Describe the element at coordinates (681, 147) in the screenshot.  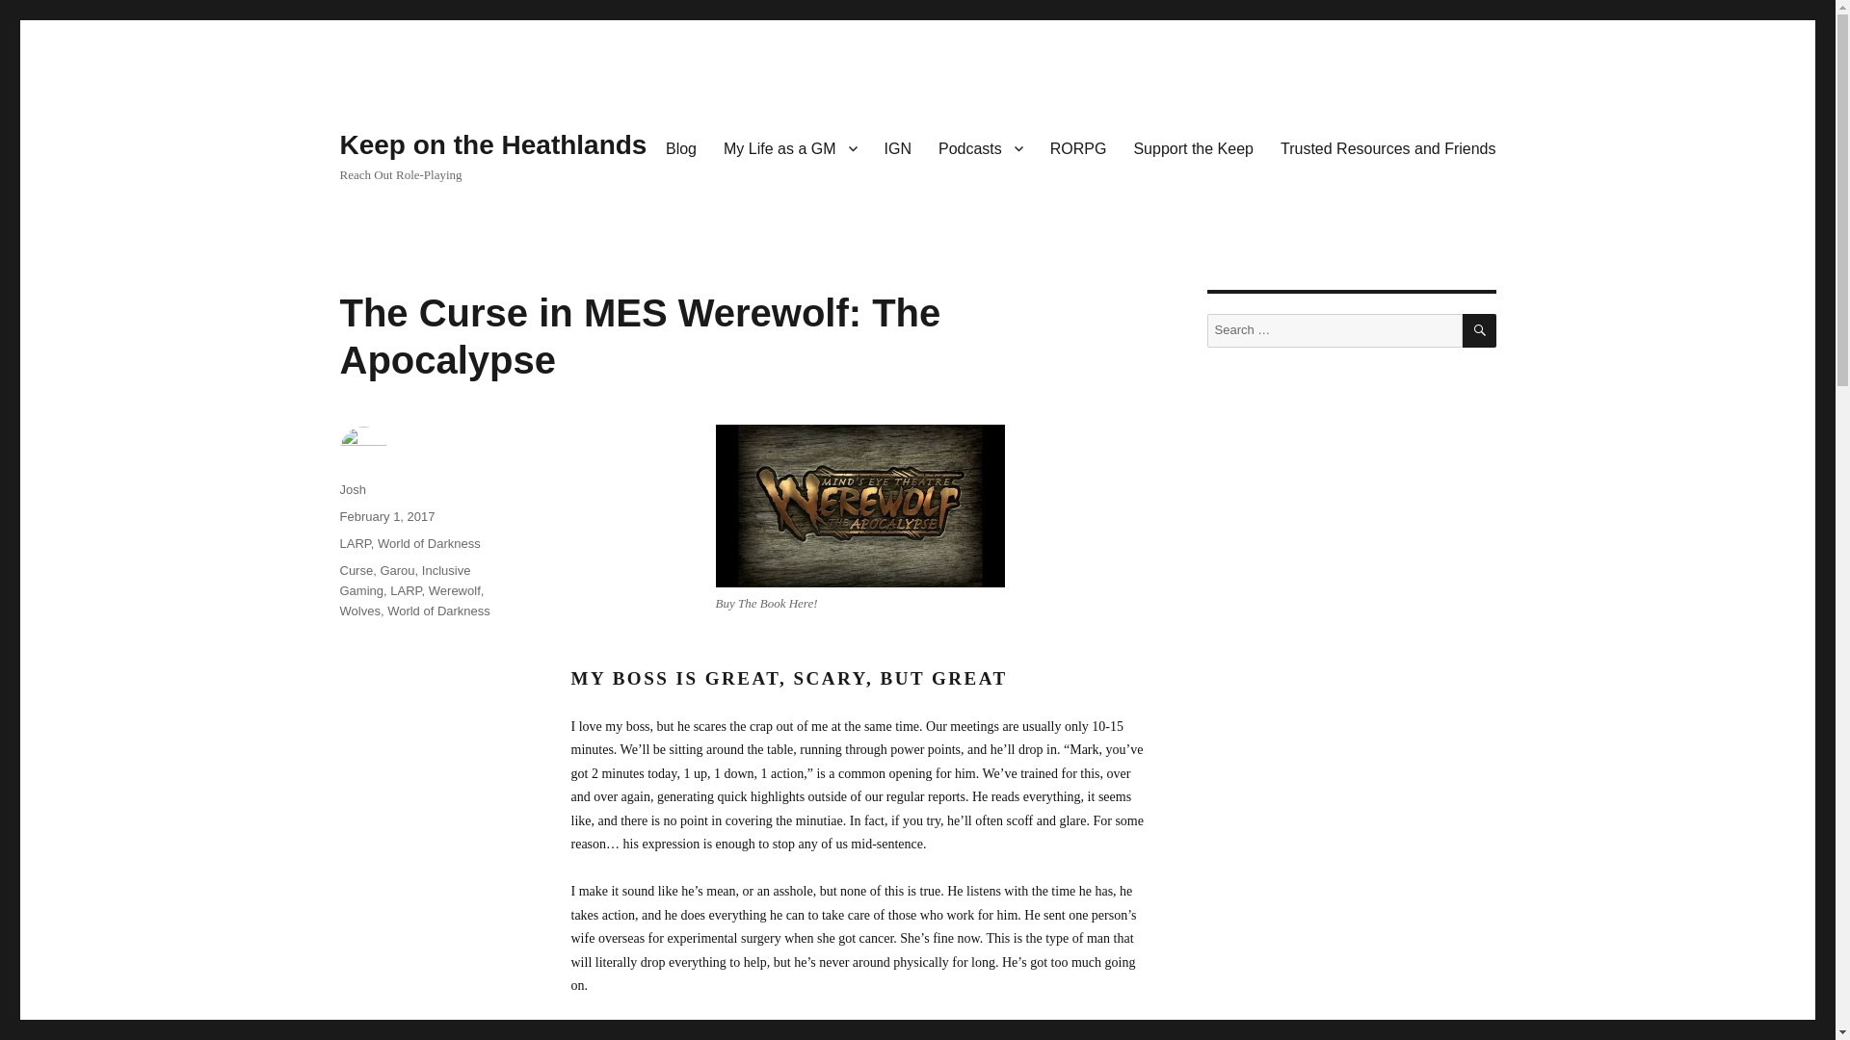
I see `Blog` at that location.